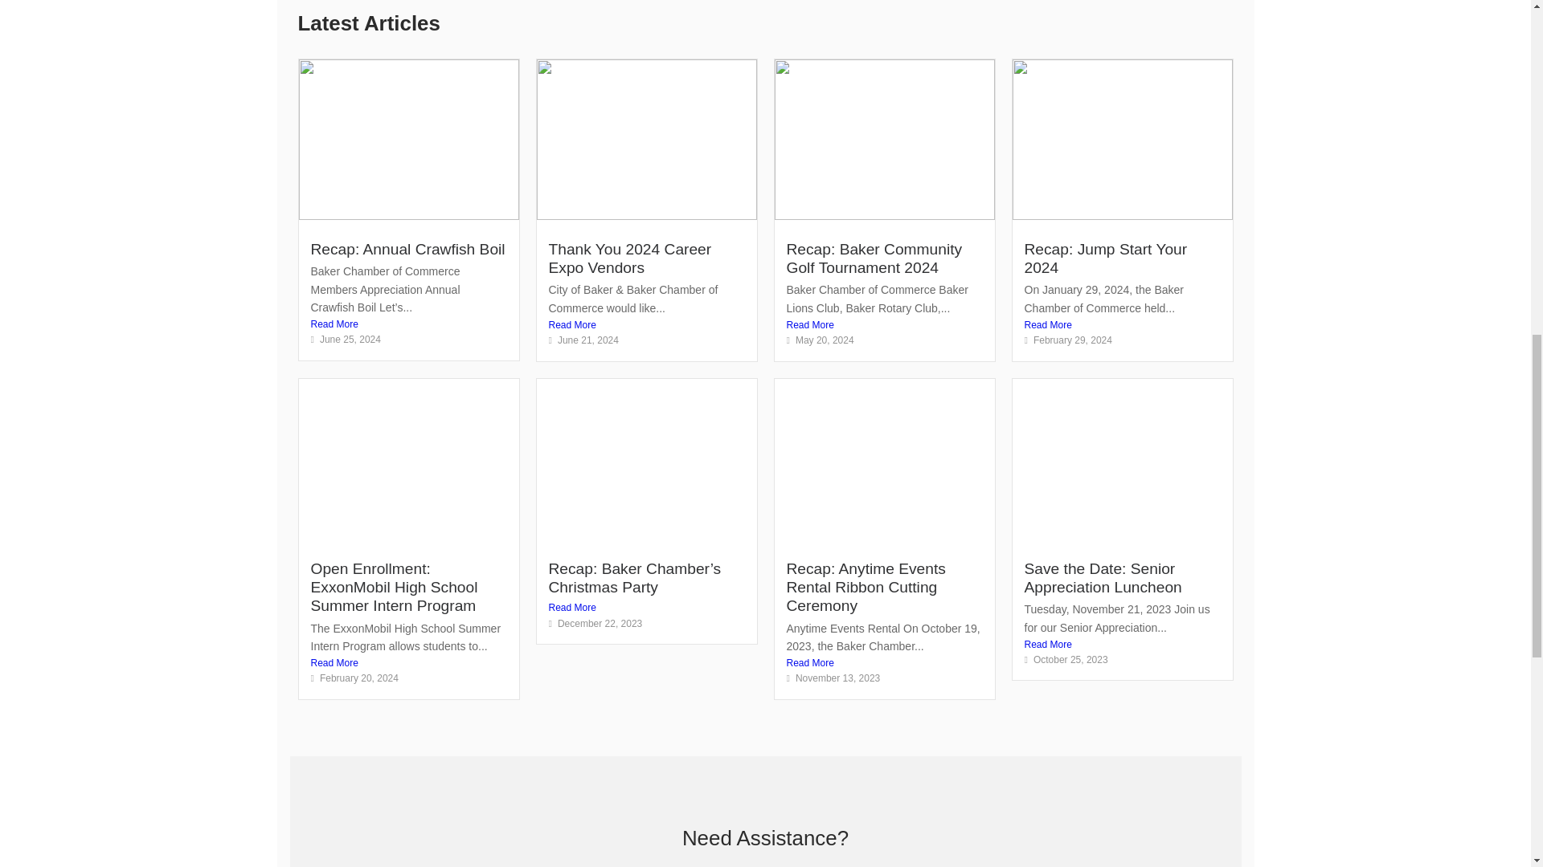 The height and width of the screenshot is (867, 1543). What do you see at coordinates (407, 249) in the screenshot?
I see `Recap: Annual Crawfish Boil` at bounding box center [407, 249].